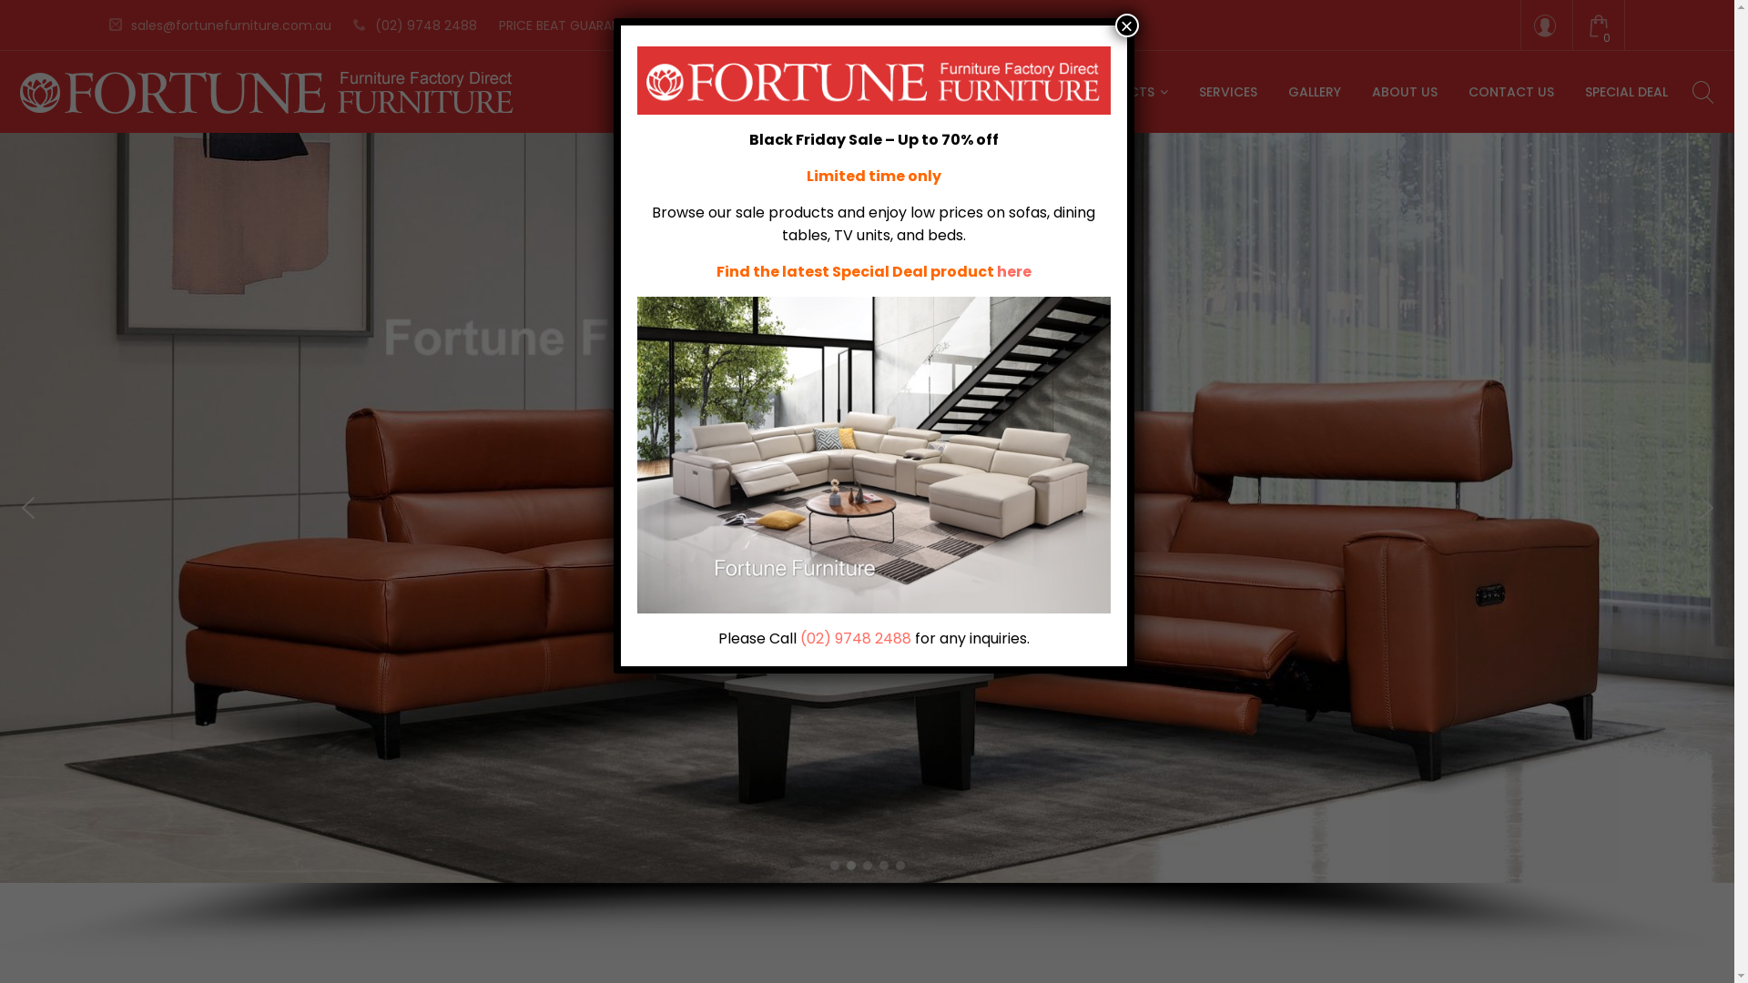  What do you see at coordinates (1599, 31) in the screenshot?
I see `0` at bounding box center [1599, 31].